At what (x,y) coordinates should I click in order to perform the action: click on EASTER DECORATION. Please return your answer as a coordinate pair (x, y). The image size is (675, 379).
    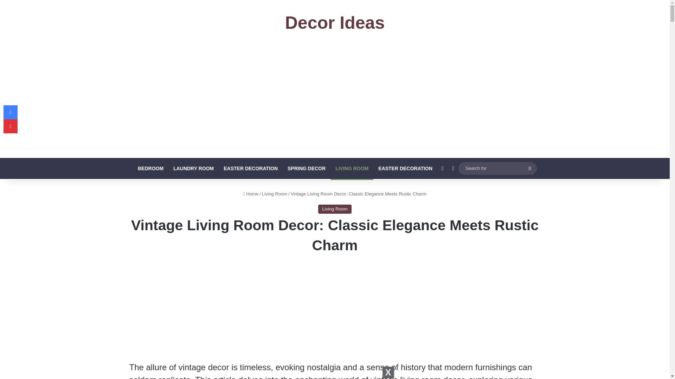
    Looking at the image, I should click on (251, 168).